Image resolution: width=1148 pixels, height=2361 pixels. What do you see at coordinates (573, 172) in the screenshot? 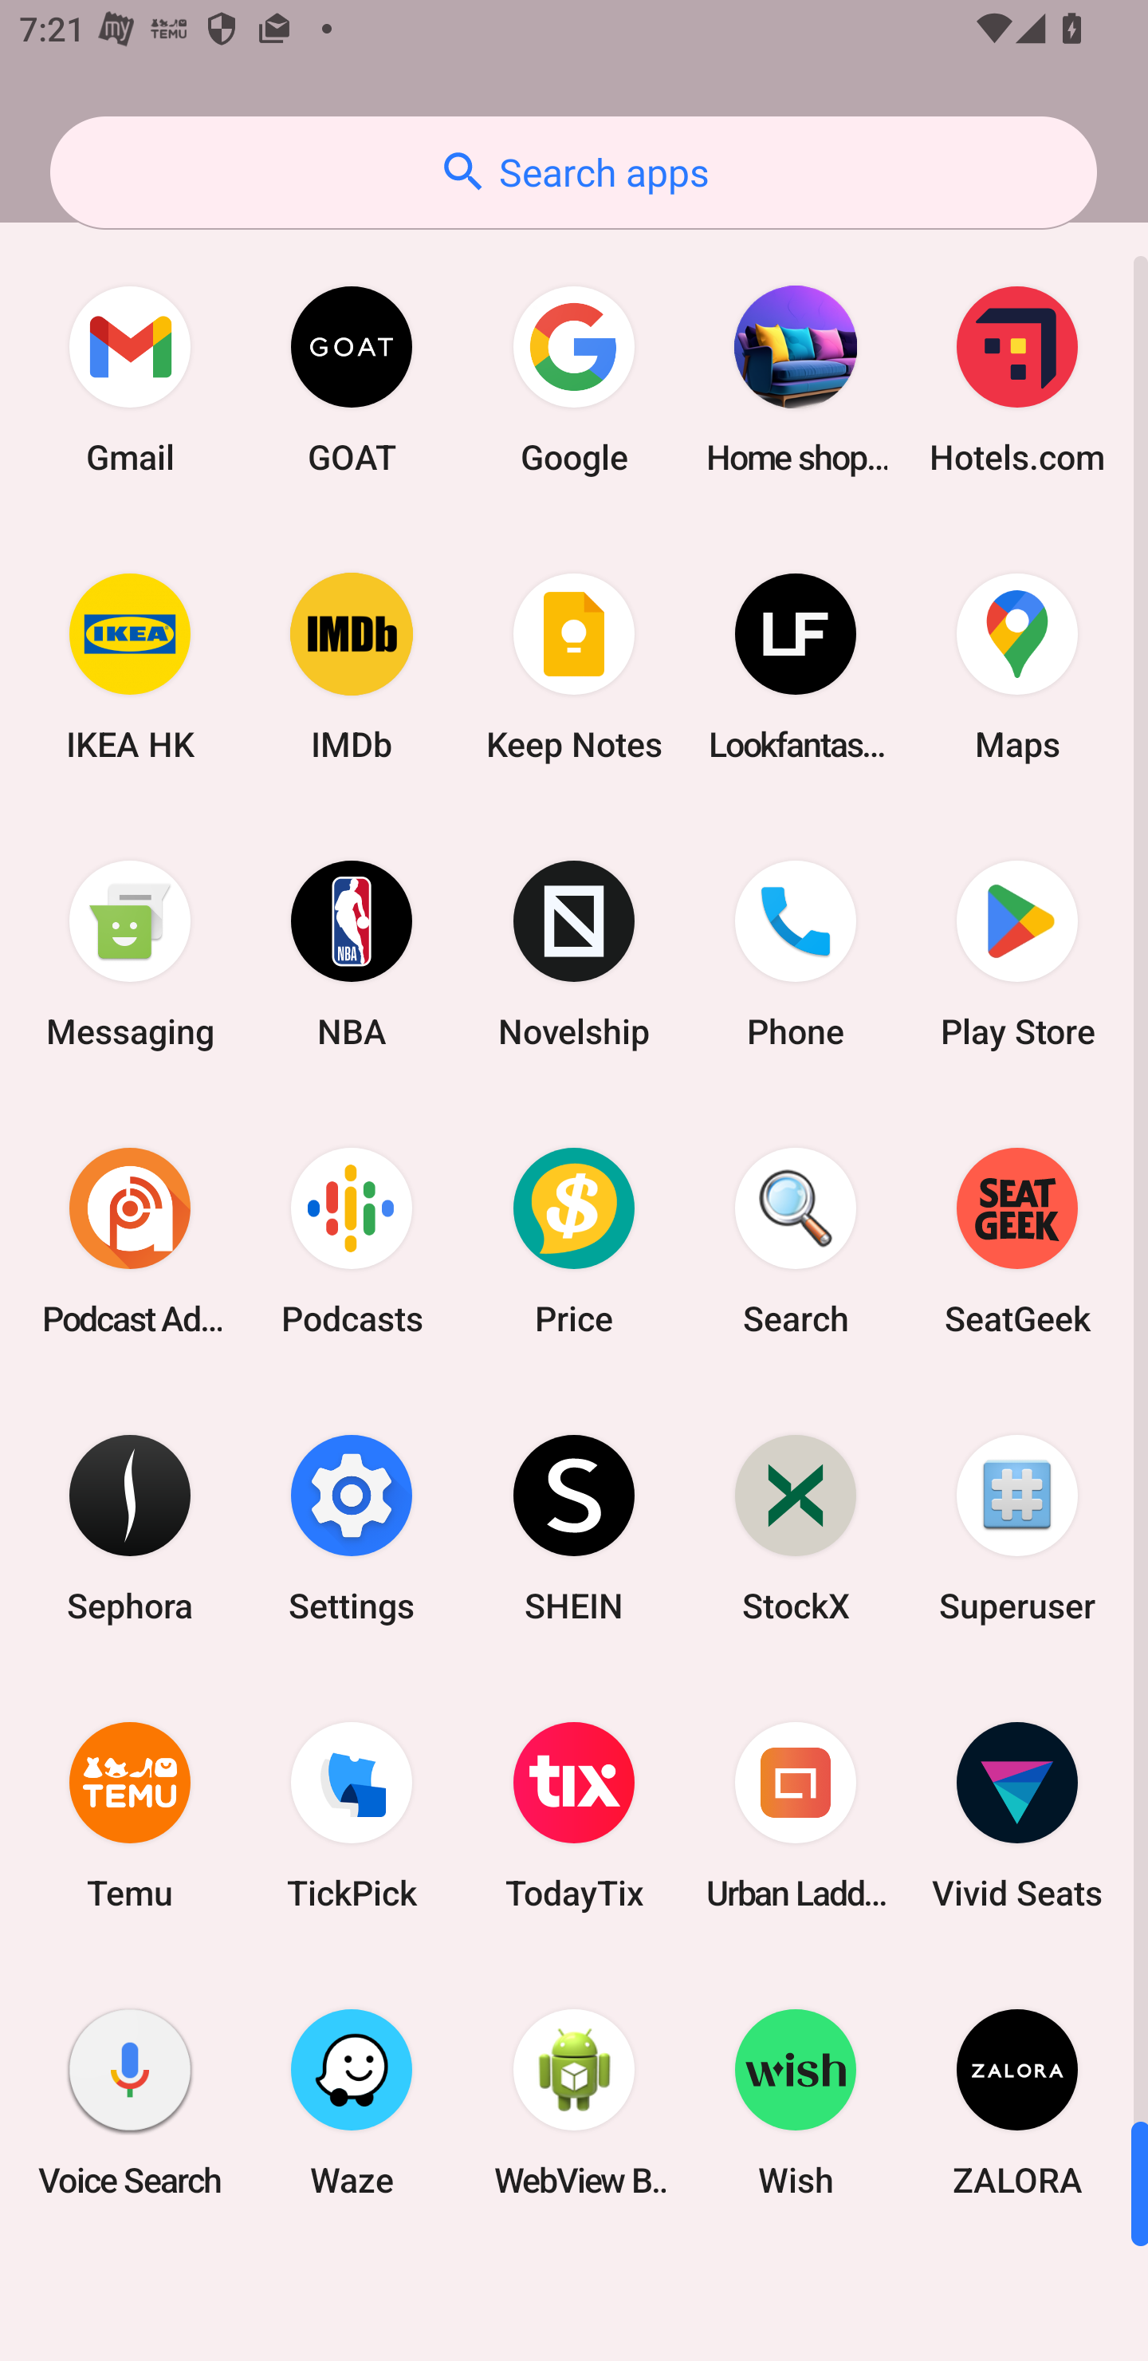
I see `  Search apps` at bounding box center [573, 172].